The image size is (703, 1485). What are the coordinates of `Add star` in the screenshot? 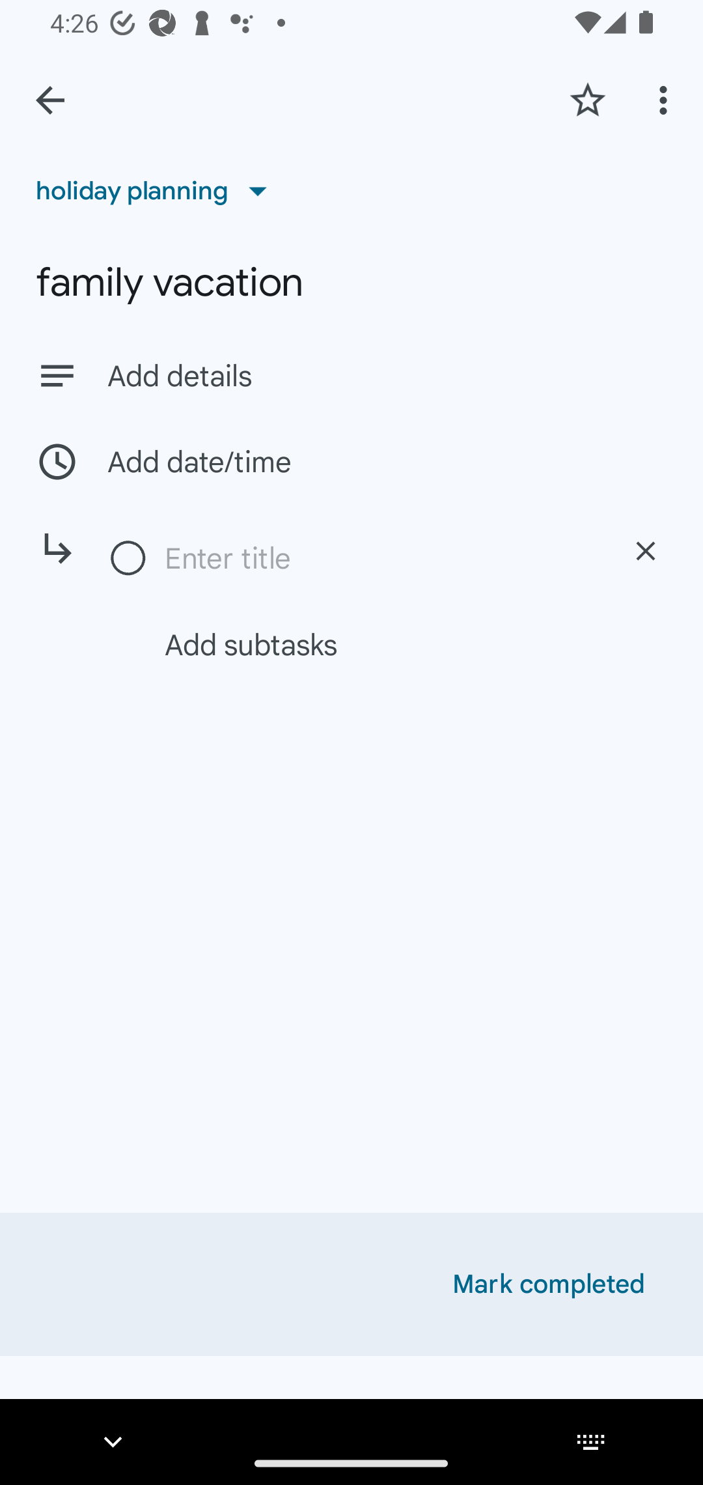 It's located at (587, 100).